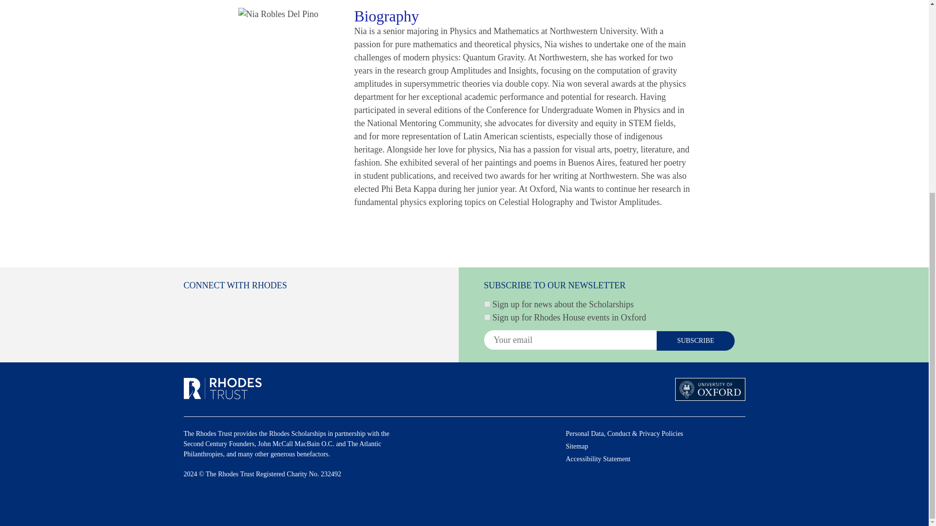  Describe the element at coordinates (487, 304) in the screenshot. I see `on` at that location.